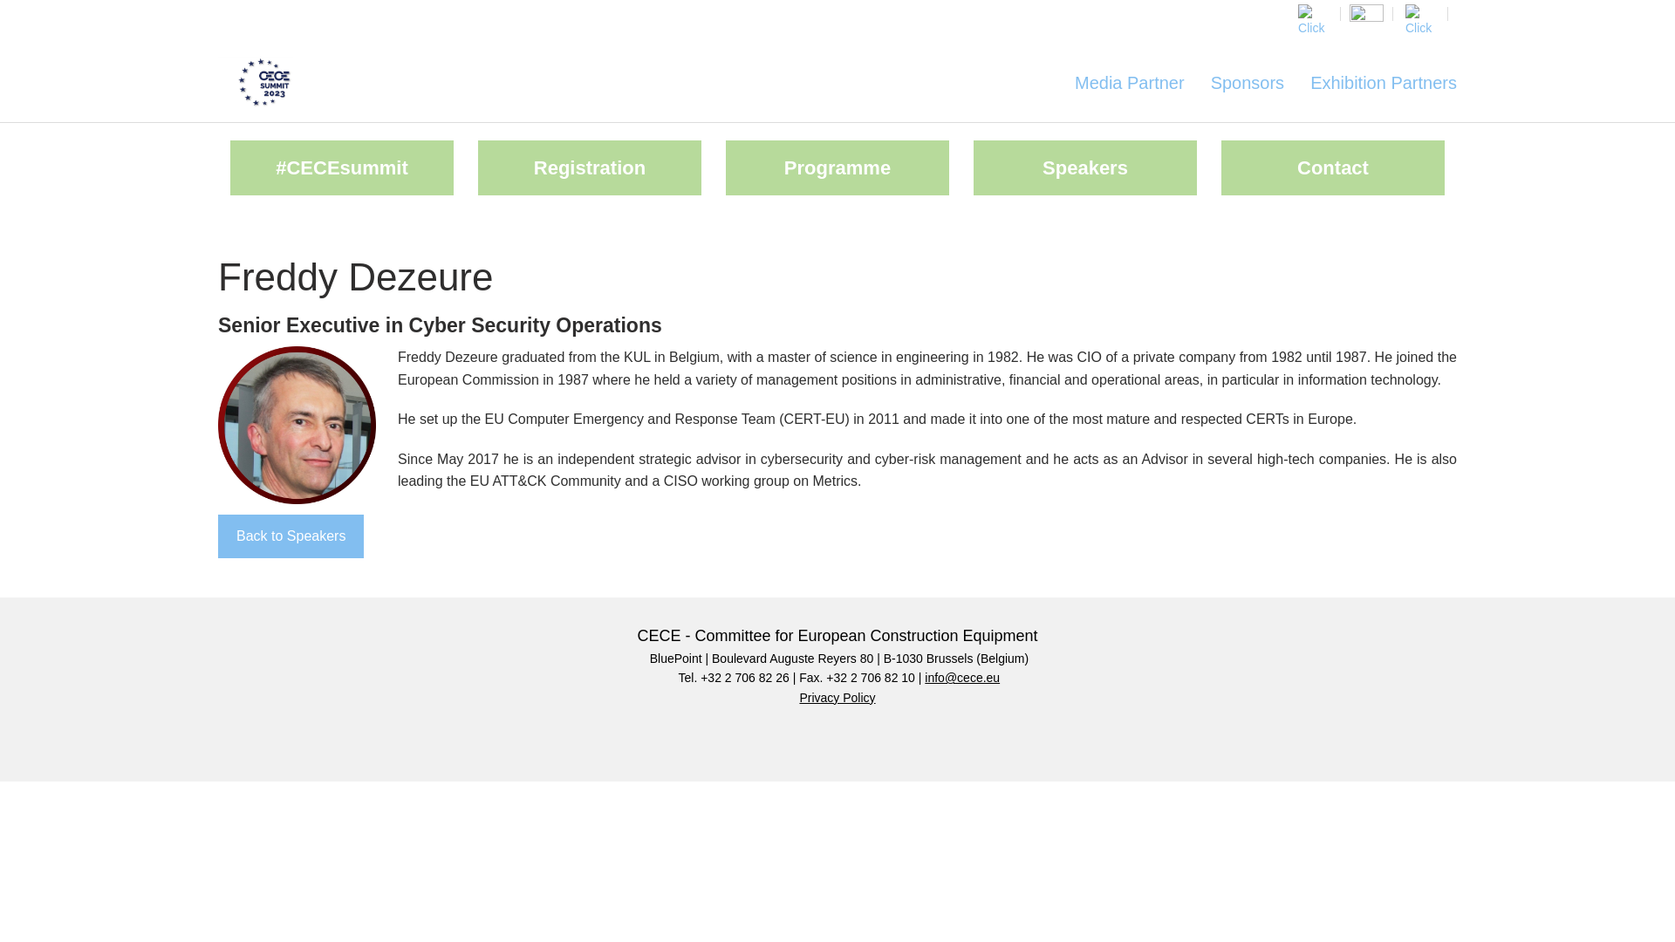  Describe the element at coordinates (1085, 167) in the screenshot. I see `Speakers` at that location.